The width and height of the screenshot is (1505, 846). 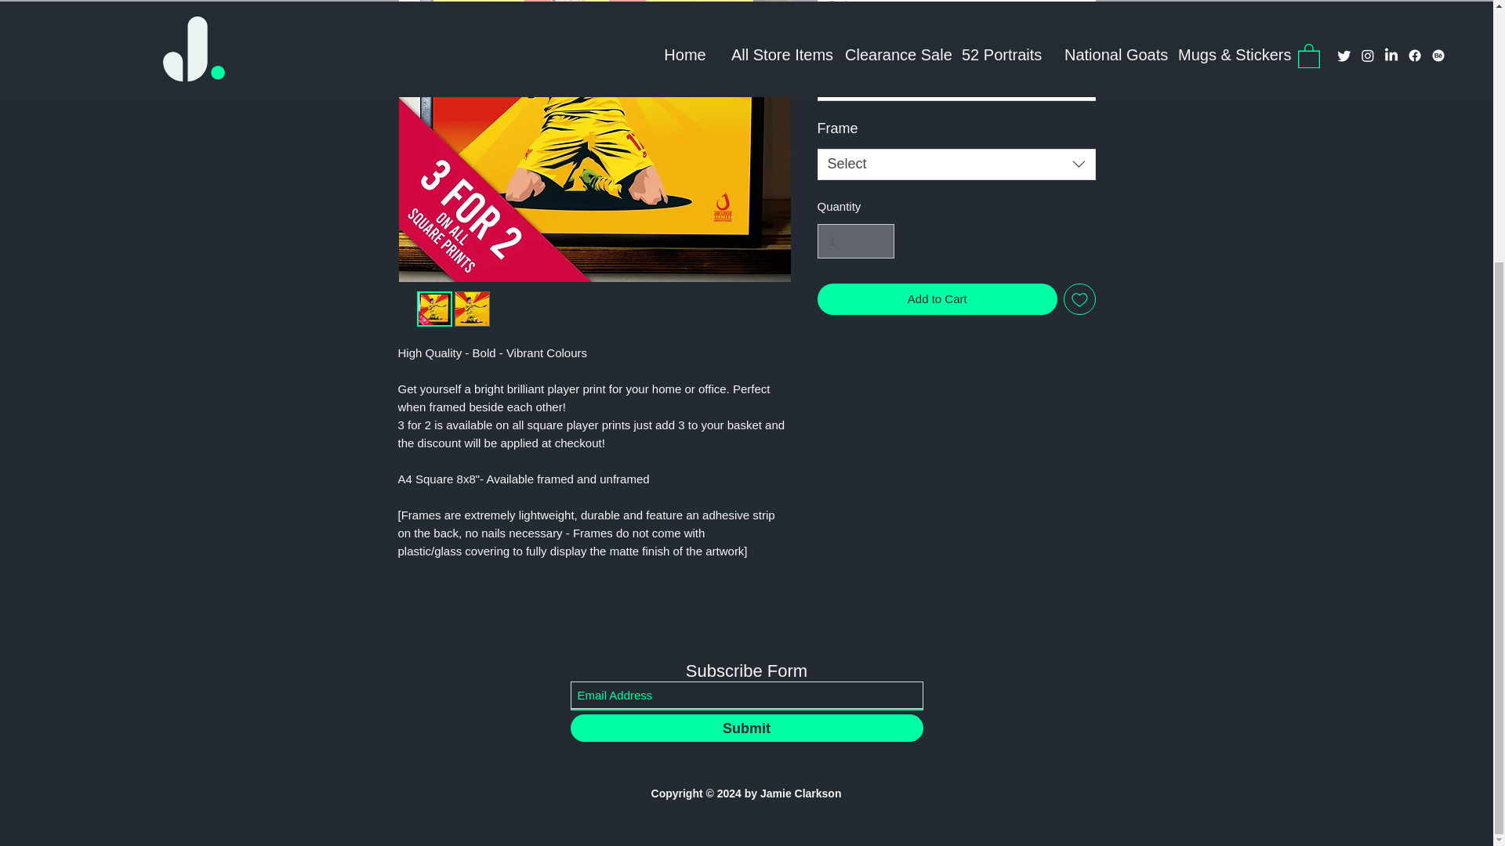 I want to click on Liverpool Third, so click(x=956, y=85).